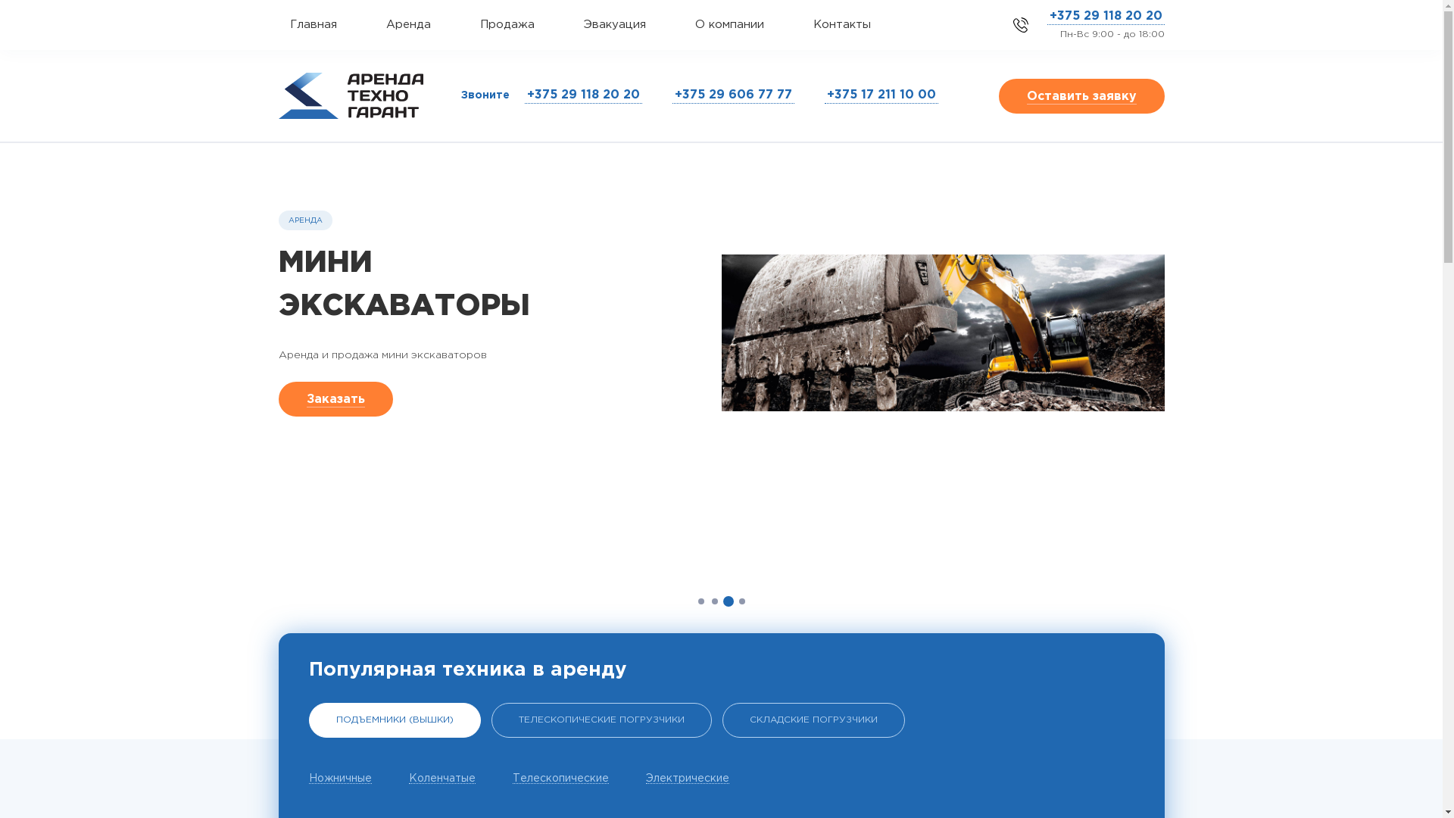 Image resolution: width=1454 pixels, height=818 pixels. I want to click on +375 29 606 77 77, so click(733, 95).